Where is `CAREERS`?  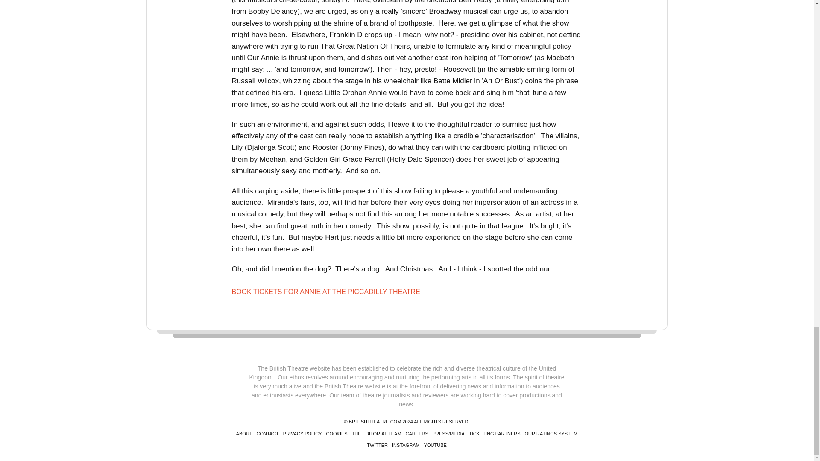 CAREERS is located at coordinates (417, 433).